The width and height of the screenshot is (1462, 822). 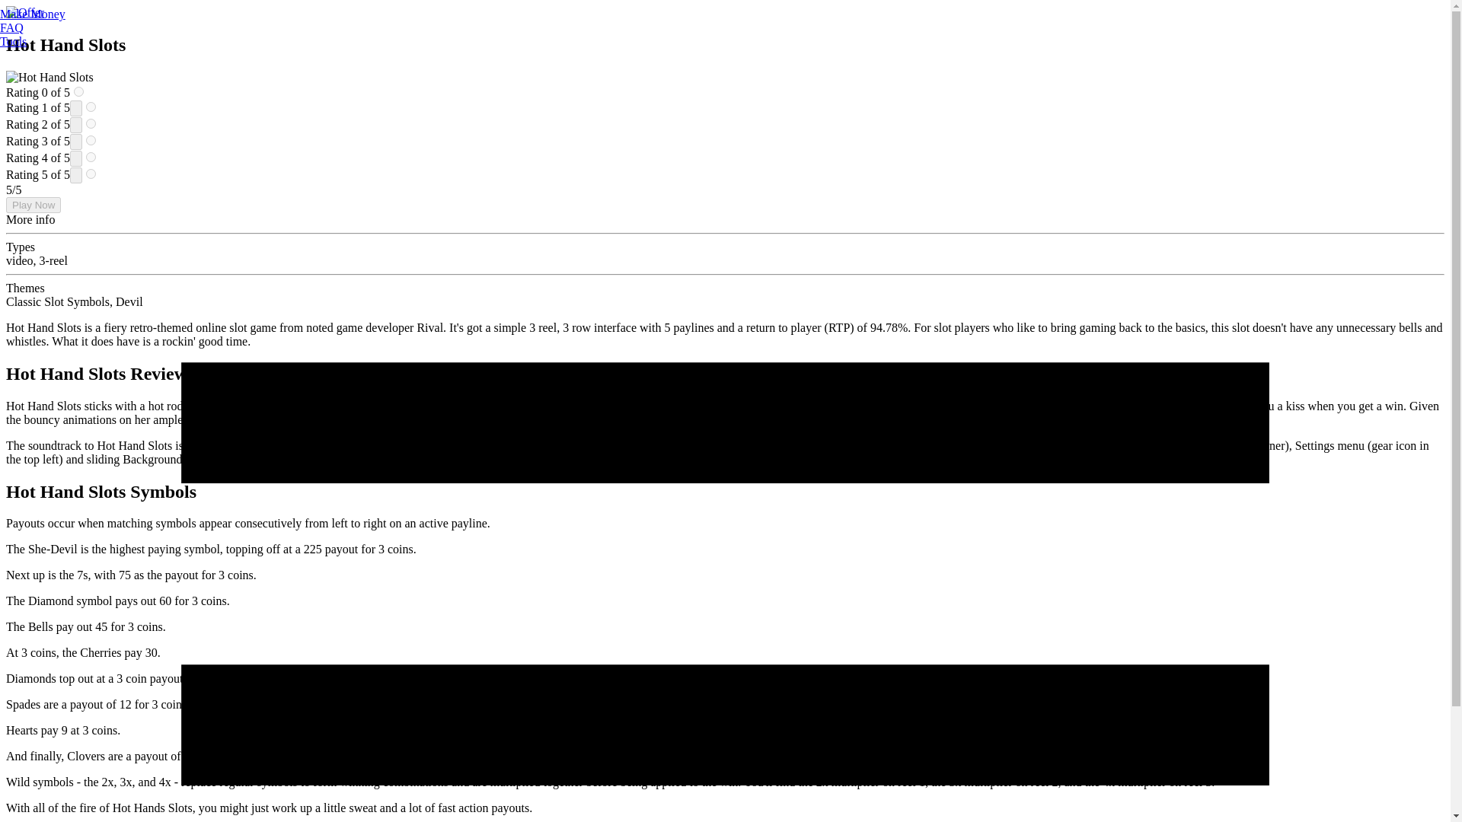 I want to click on 0, so click(x=78, y=91).